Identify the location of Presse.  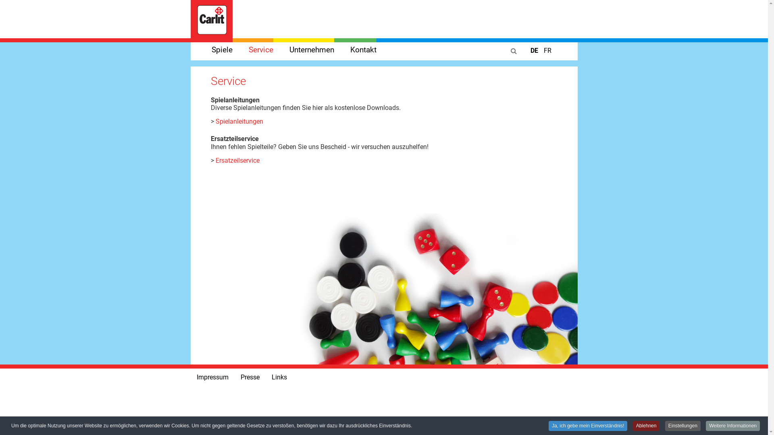
(250, 378).